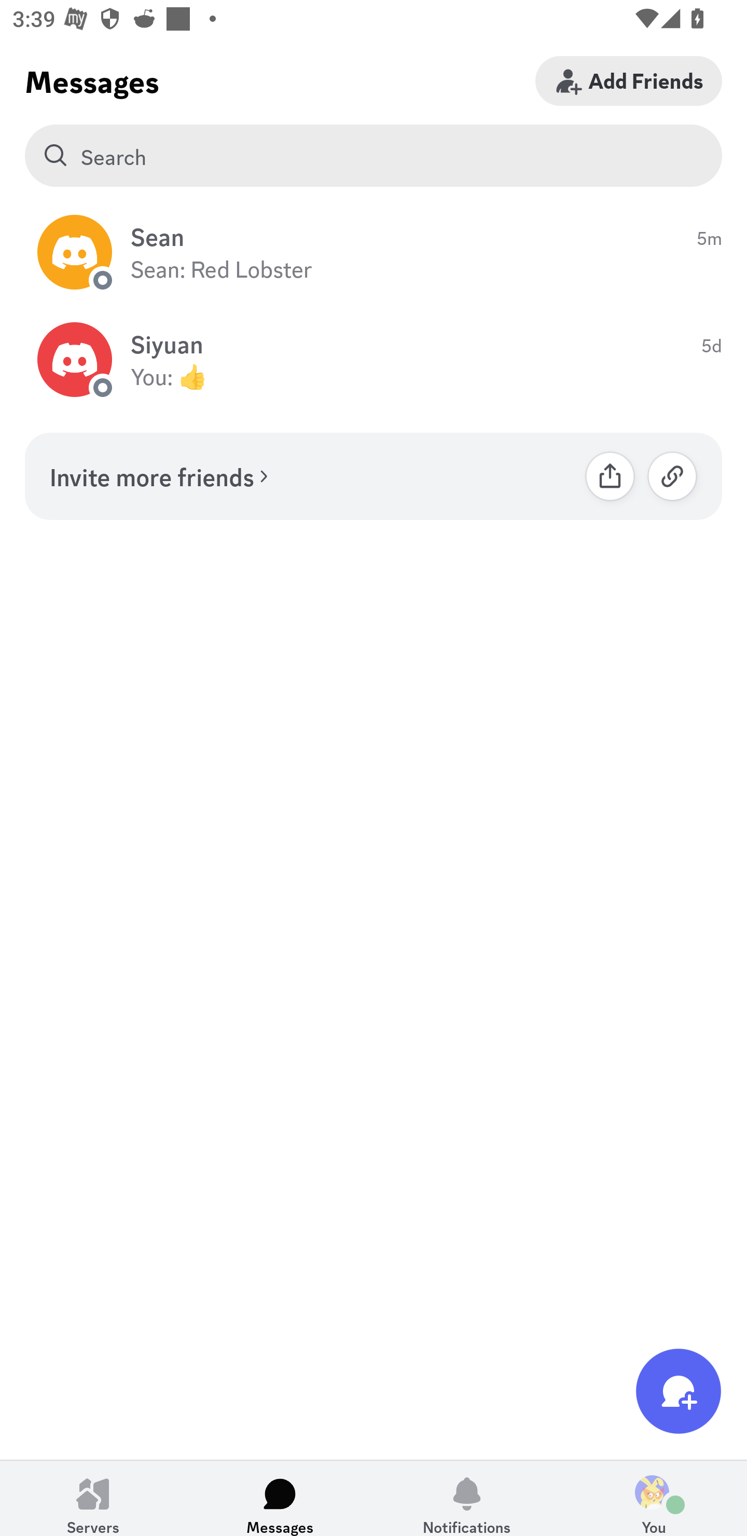  I want to click on Sean (direct message) Sean 5m Sean: Red Lobster, so click(374, 252).